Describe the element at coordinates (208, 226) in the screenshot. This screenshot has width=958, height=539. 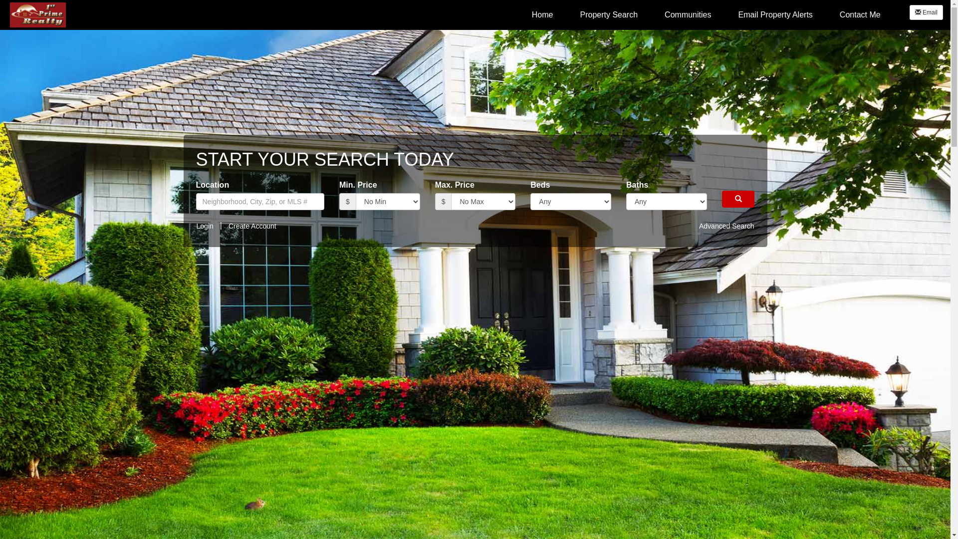
I see `Login` at that location.